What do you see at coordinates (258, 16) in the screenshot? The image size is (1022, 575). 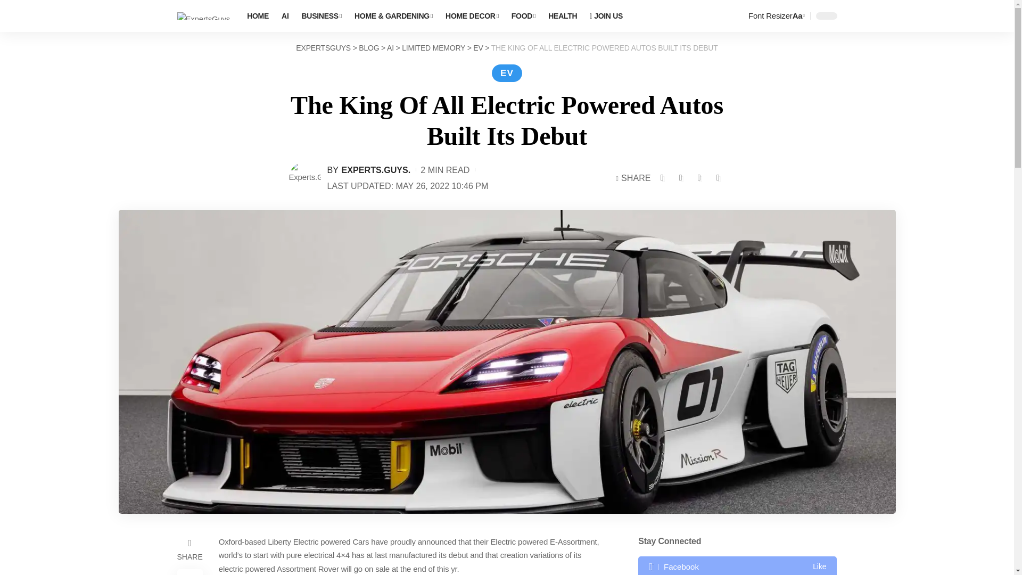 I see `HOME` at bounding box center [258, 16].